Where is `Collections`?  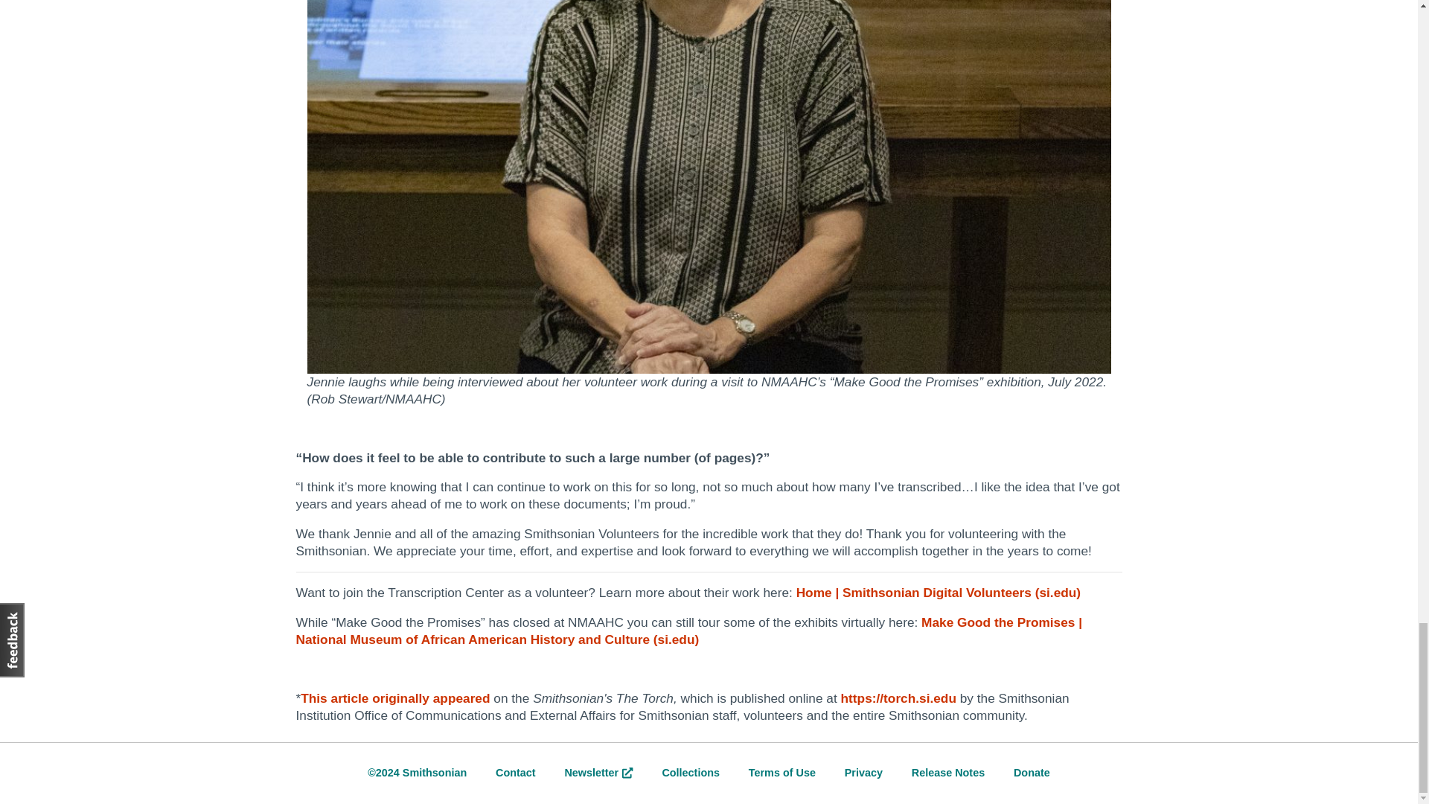 Collections is located at coordinates (691, 773).